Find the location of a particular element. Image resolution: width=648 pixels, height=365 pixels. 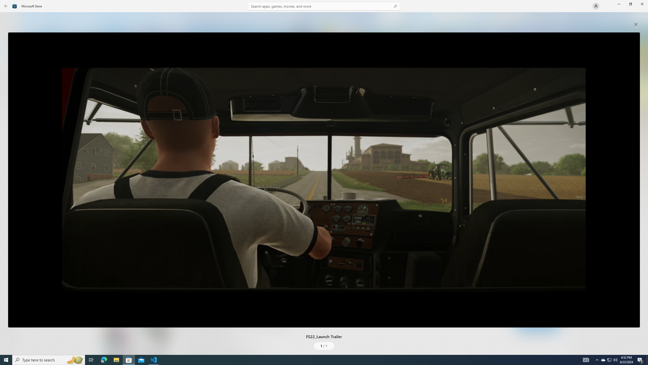

Apps is located at coordinates (9, 36).